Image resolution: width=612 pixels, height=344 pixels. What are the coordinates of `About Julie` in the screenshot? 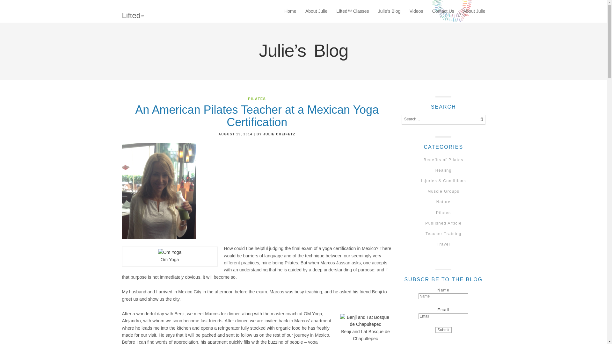 It's located at (316, 11).